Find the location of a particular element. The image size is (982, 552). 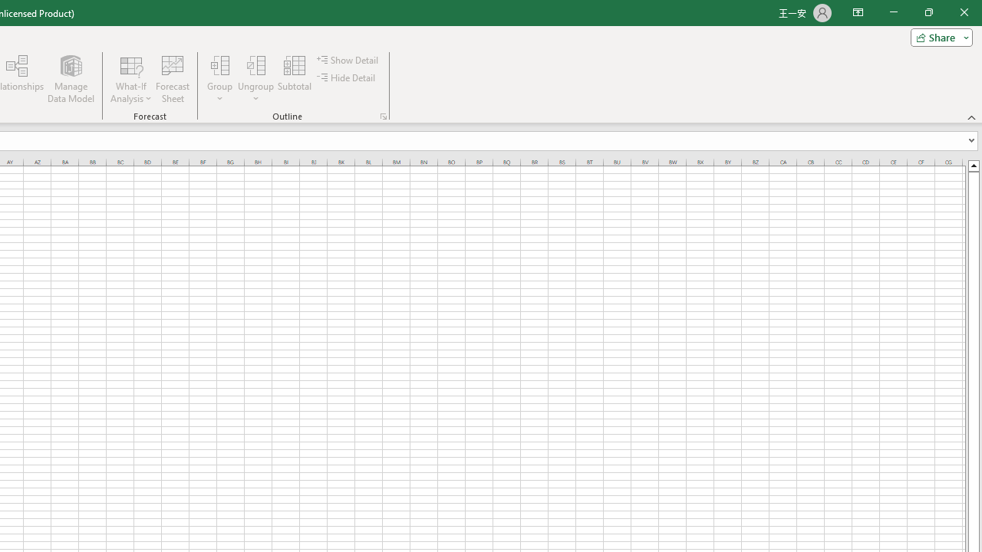

Ungroup... is located at coordinates (256, 78).